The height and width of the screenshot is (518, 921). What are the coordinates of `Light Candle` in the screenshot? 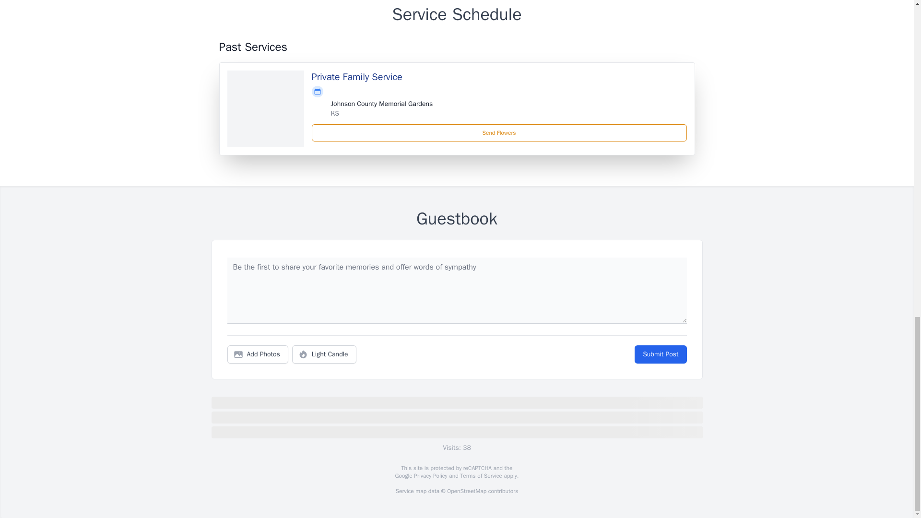 It's located at (324, 354).